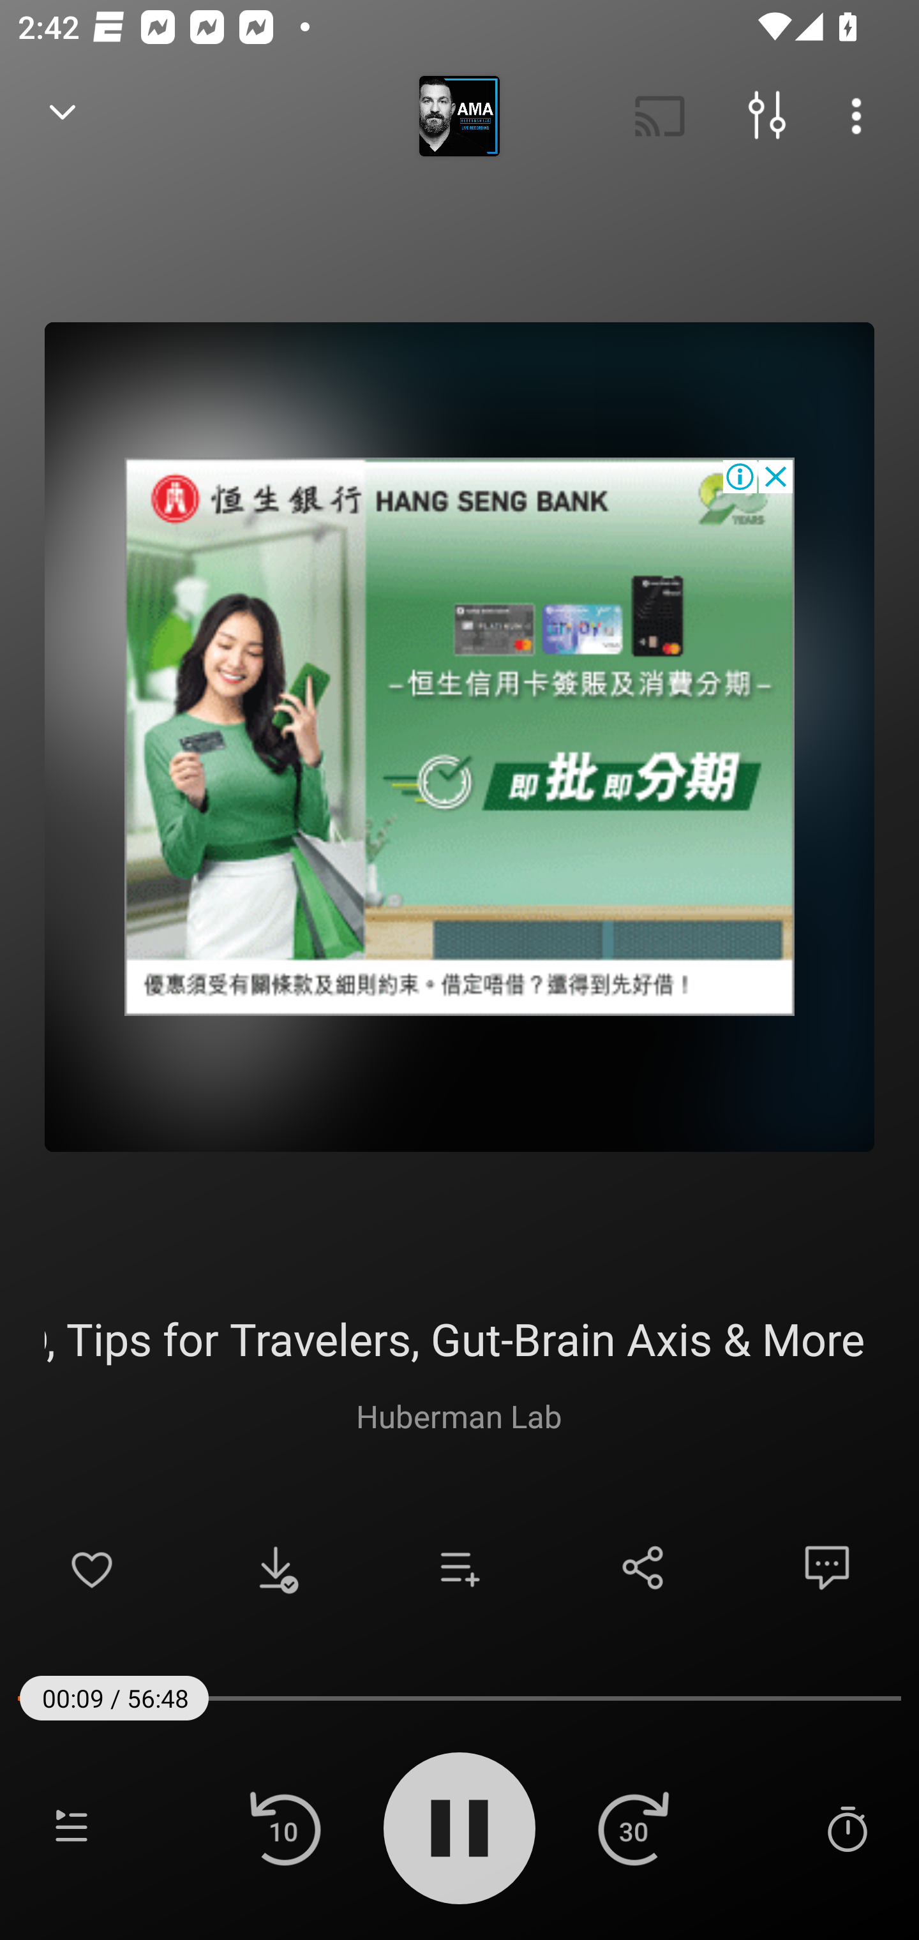 The height and width of the screenshot is (1940, 919). Describe the element at coordinates (459, 1567) in the screenshot. I see `Add to playlist` at that location.